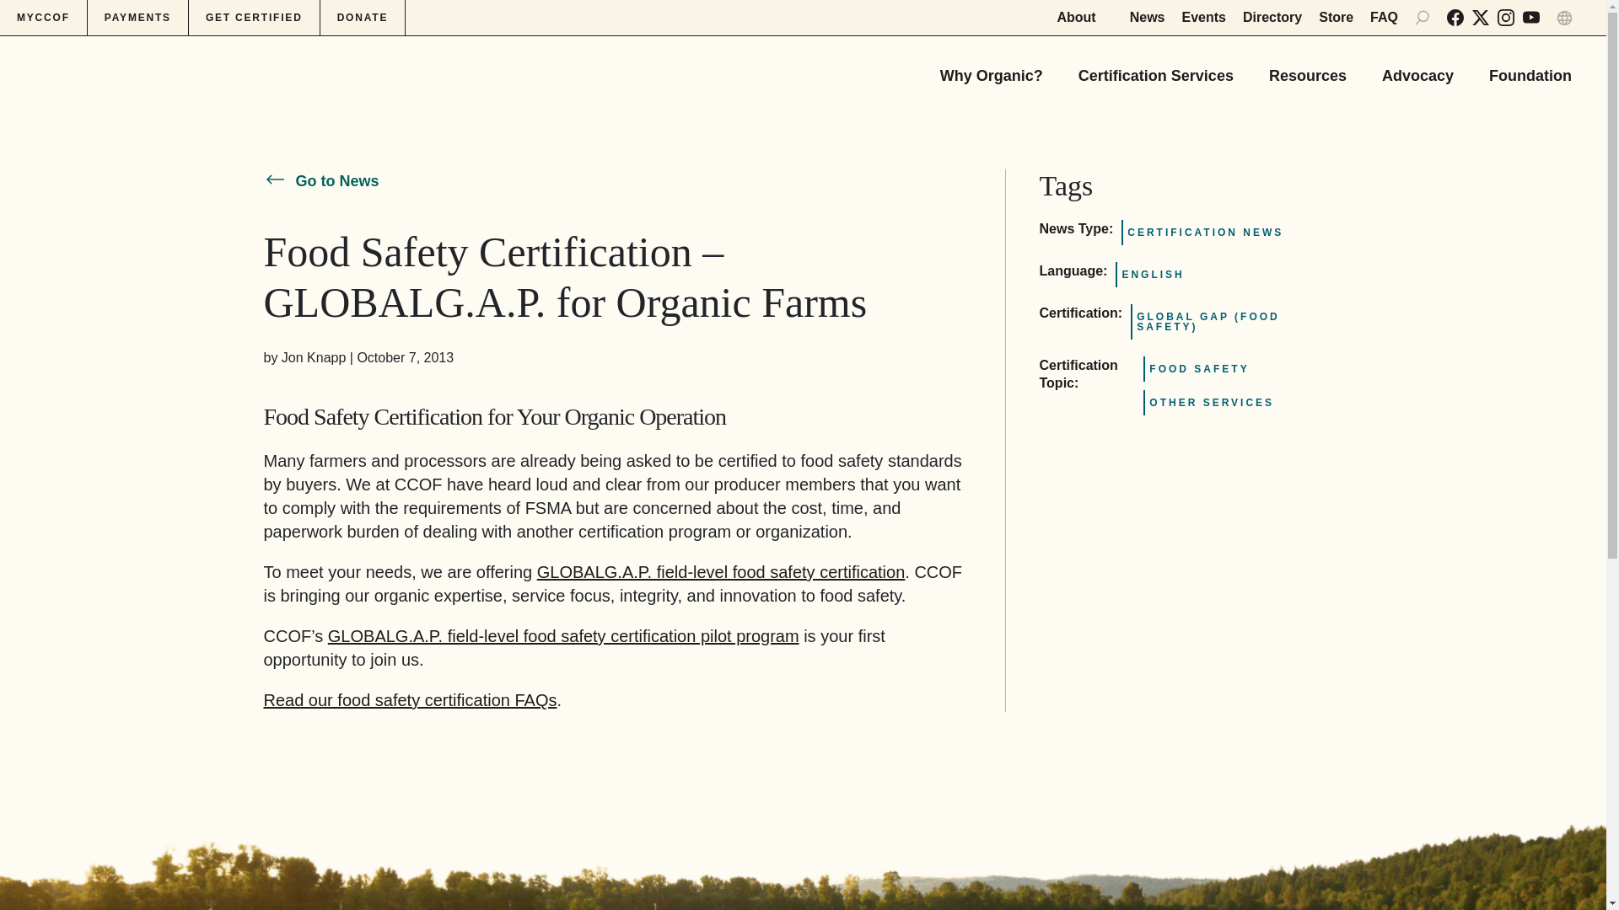  What do you see at coordinates (363, 18) in the screenshot?
I see `DONATE` at bounding box center [363, 18].